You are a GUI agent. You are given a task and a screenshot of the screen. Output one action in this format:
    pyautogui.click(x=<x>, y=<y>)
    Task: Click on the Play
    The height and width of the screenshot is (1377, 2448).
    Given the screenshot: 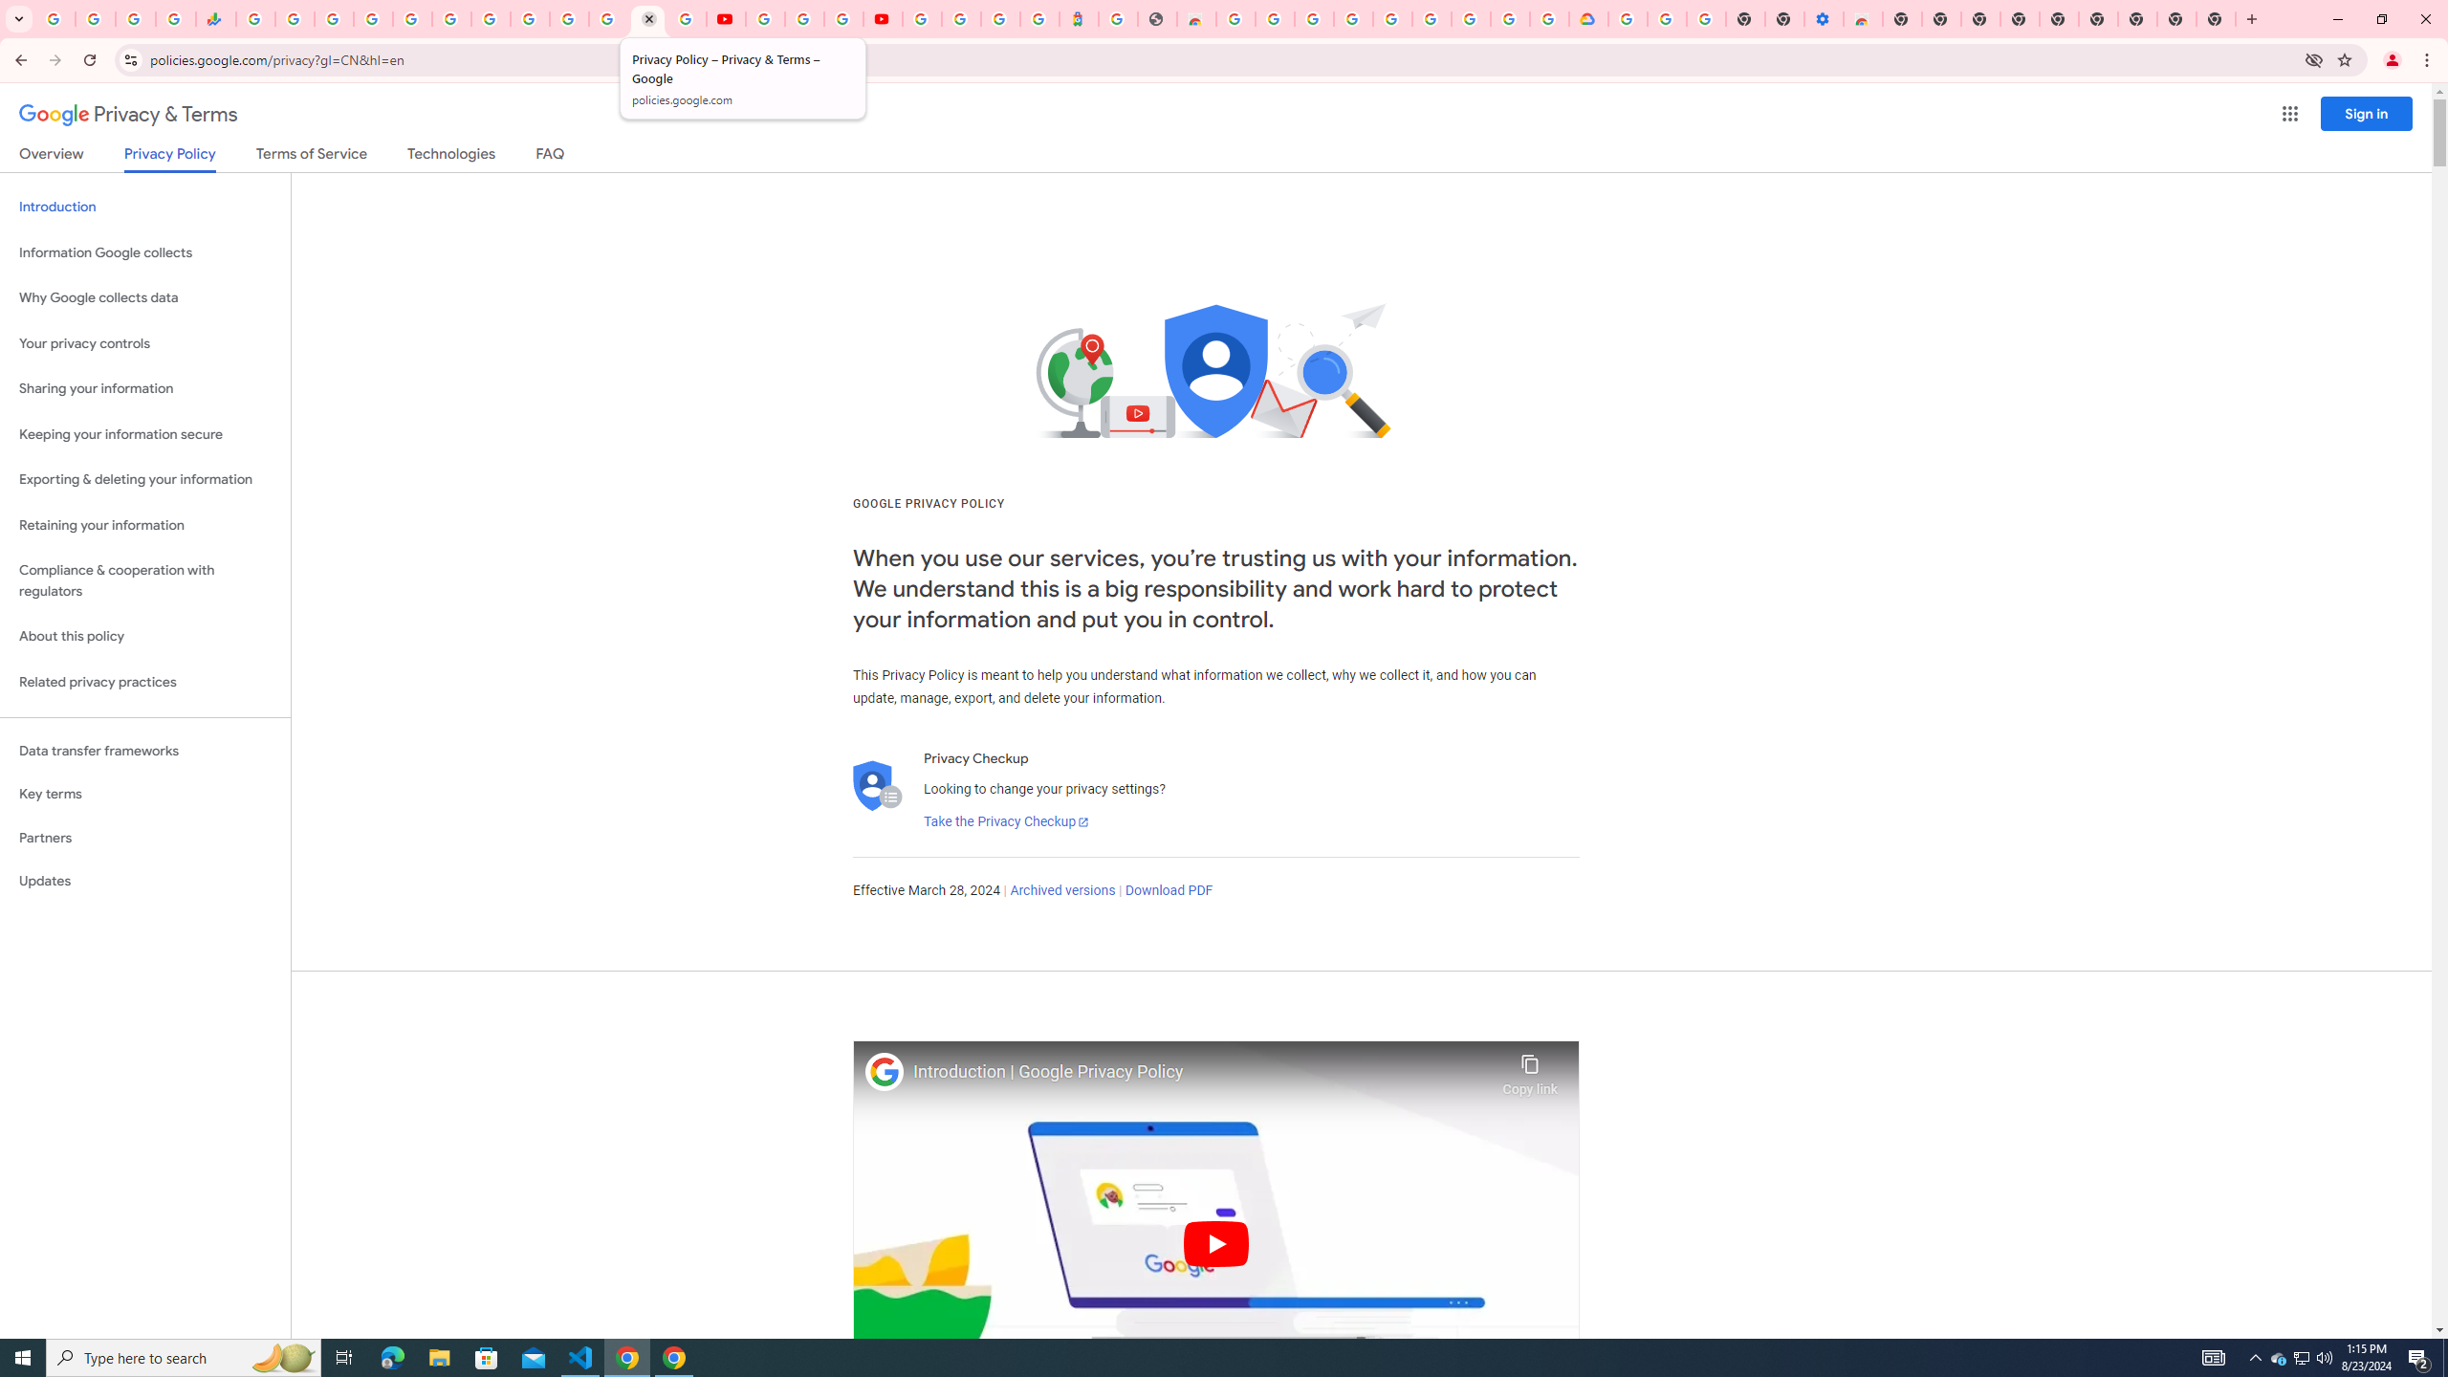 What is the action you would take?
    pyautogui.click(x=1216, y=1243)
    